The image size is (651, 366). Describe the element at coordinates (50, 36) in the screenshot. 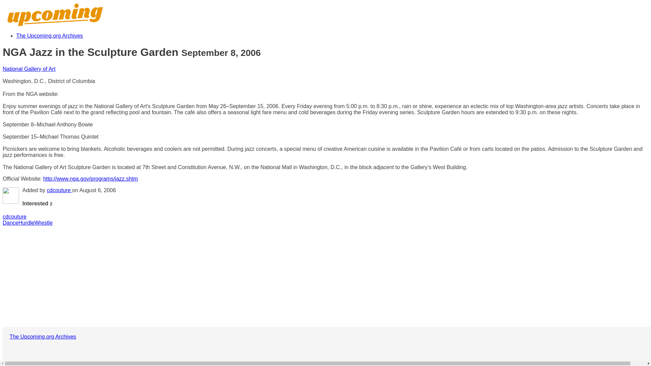

I see `The Upcoming.org Archives` at that location.